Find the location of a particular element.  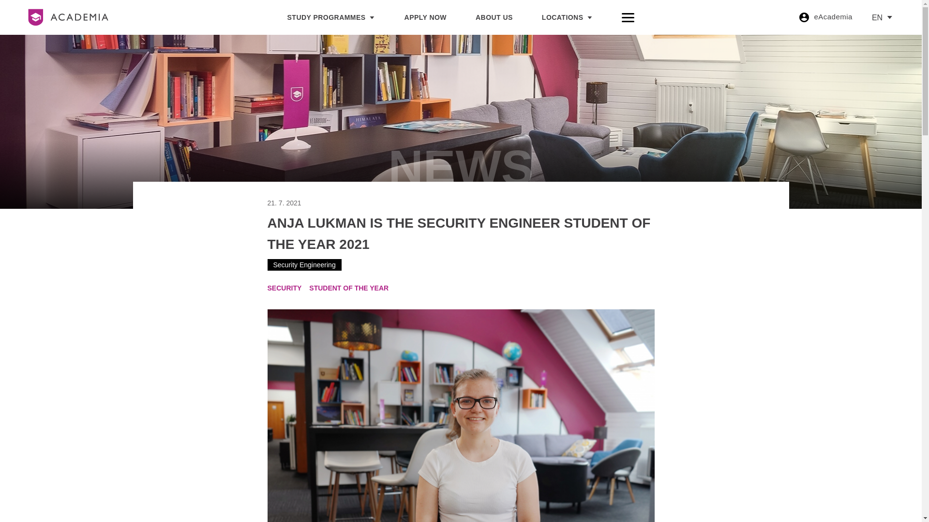

APPLY NOW is located at coordinates (425, 17).